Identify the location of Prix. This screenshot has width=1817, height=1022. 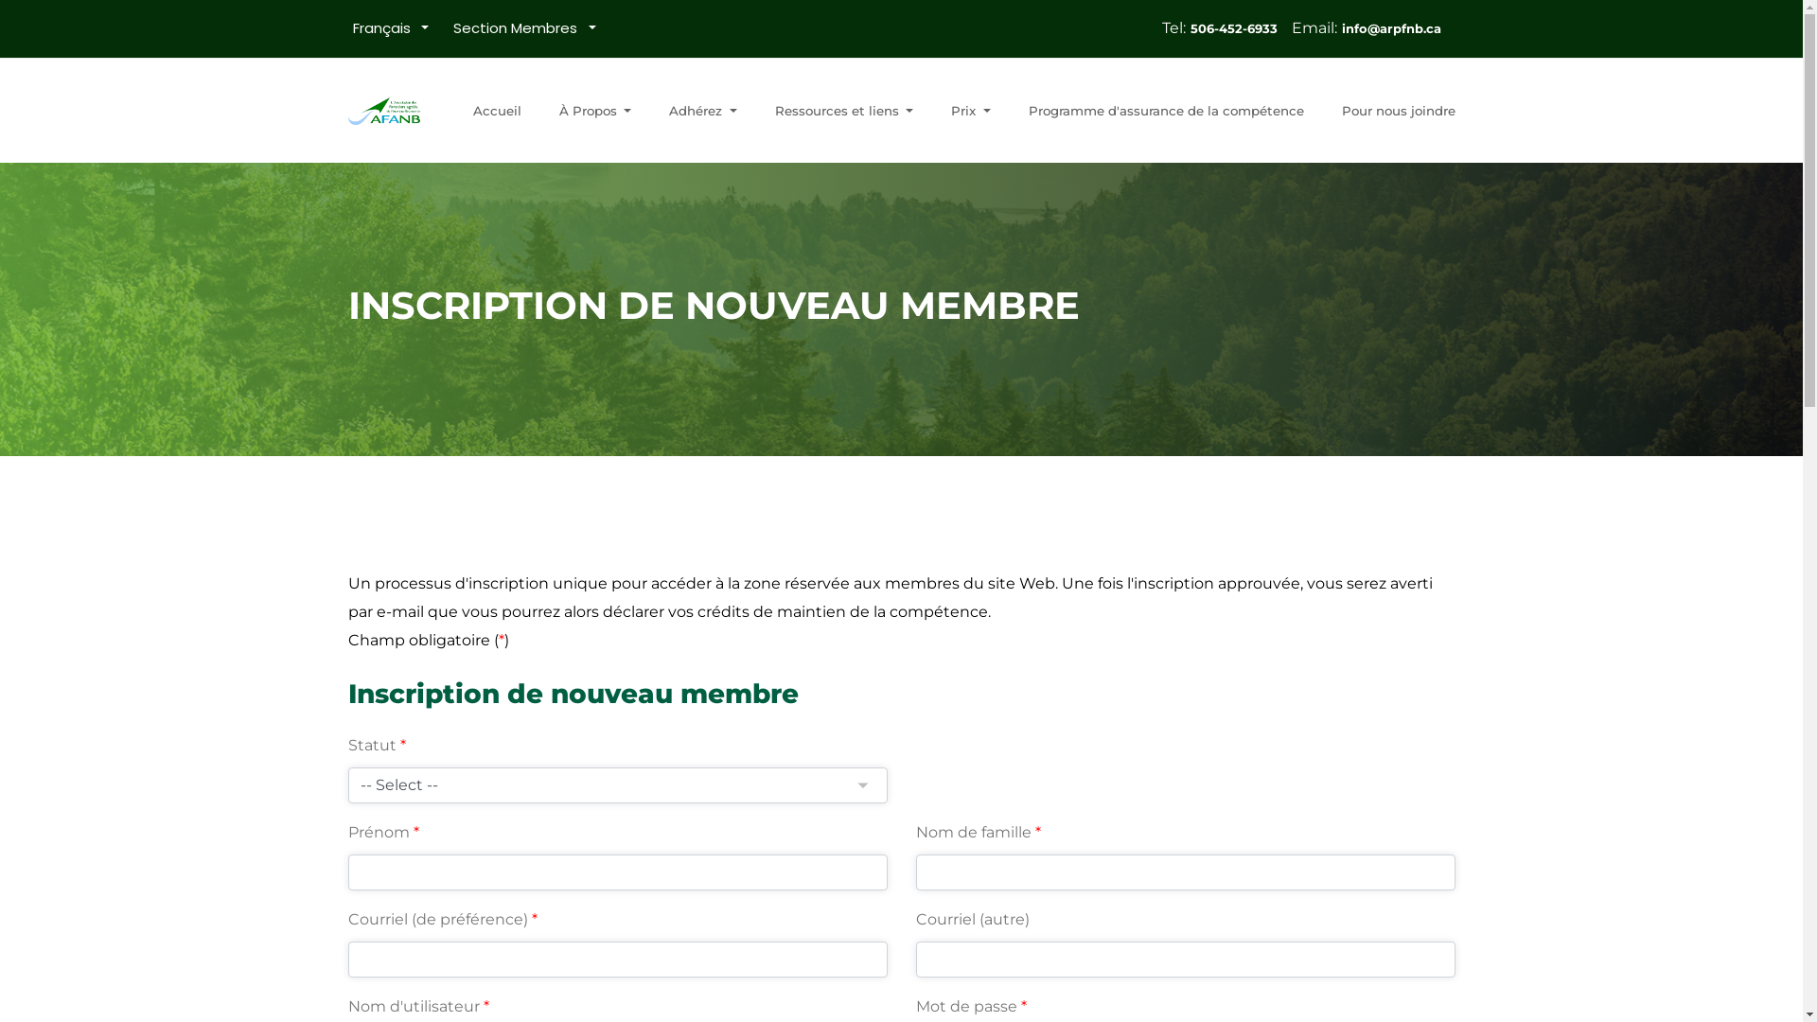
(971, 111).